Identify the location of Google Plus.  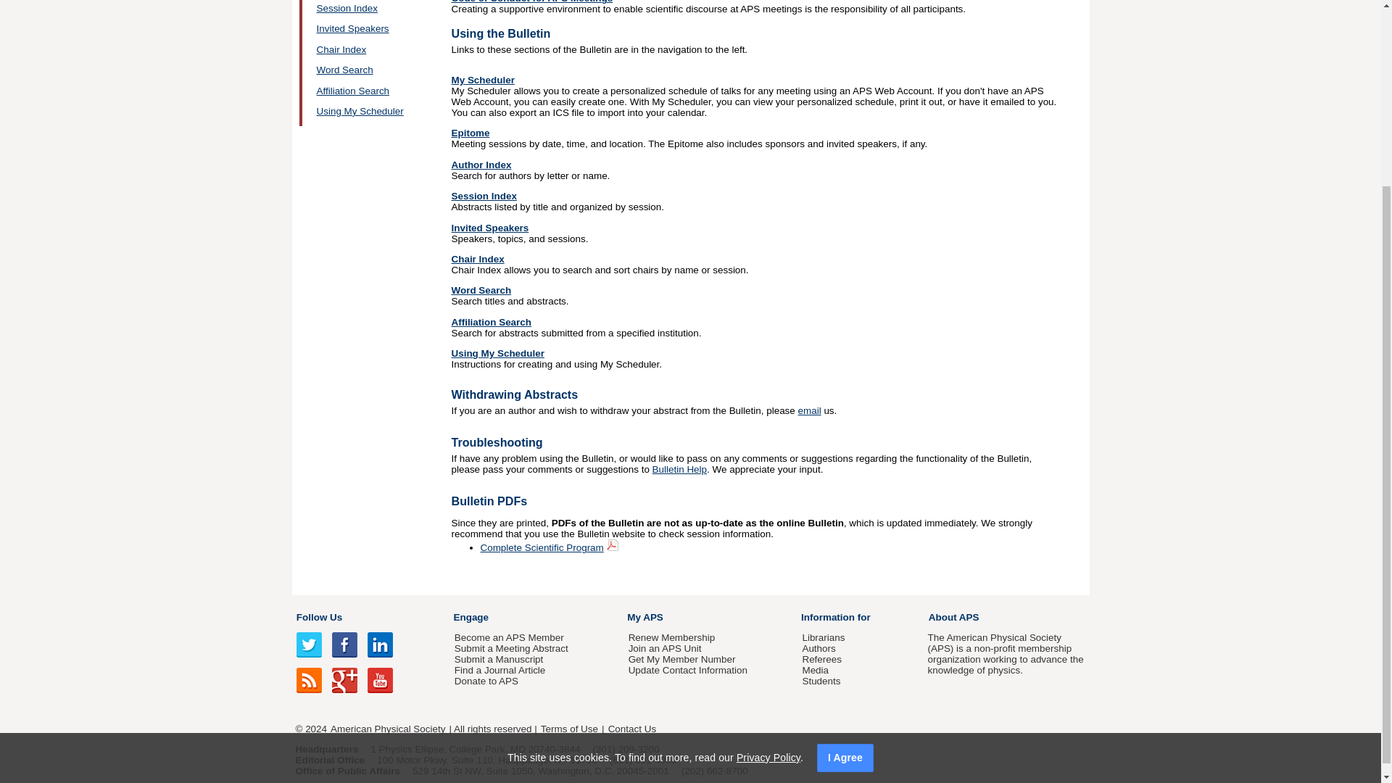
(345, 680).